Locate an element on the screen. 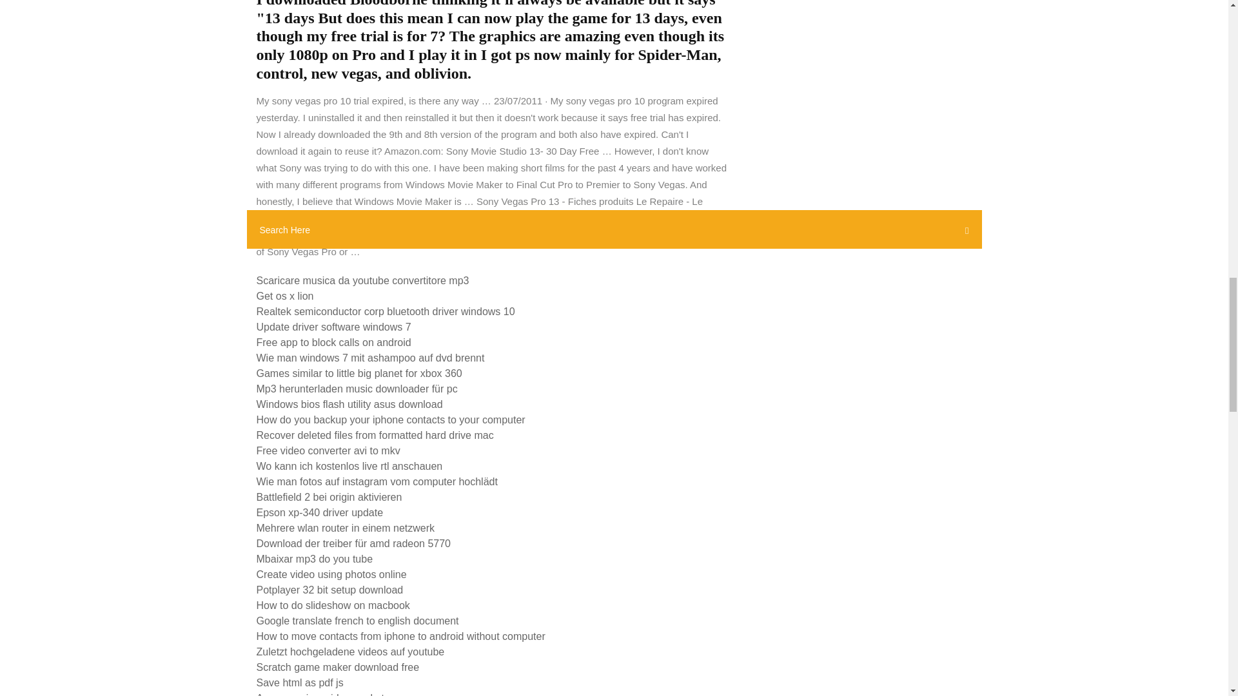 Image resolution: width=1238 pixels, height=696 pixels. How do you backup your iphone contacts to your computer is located at coordinates (391, 419).